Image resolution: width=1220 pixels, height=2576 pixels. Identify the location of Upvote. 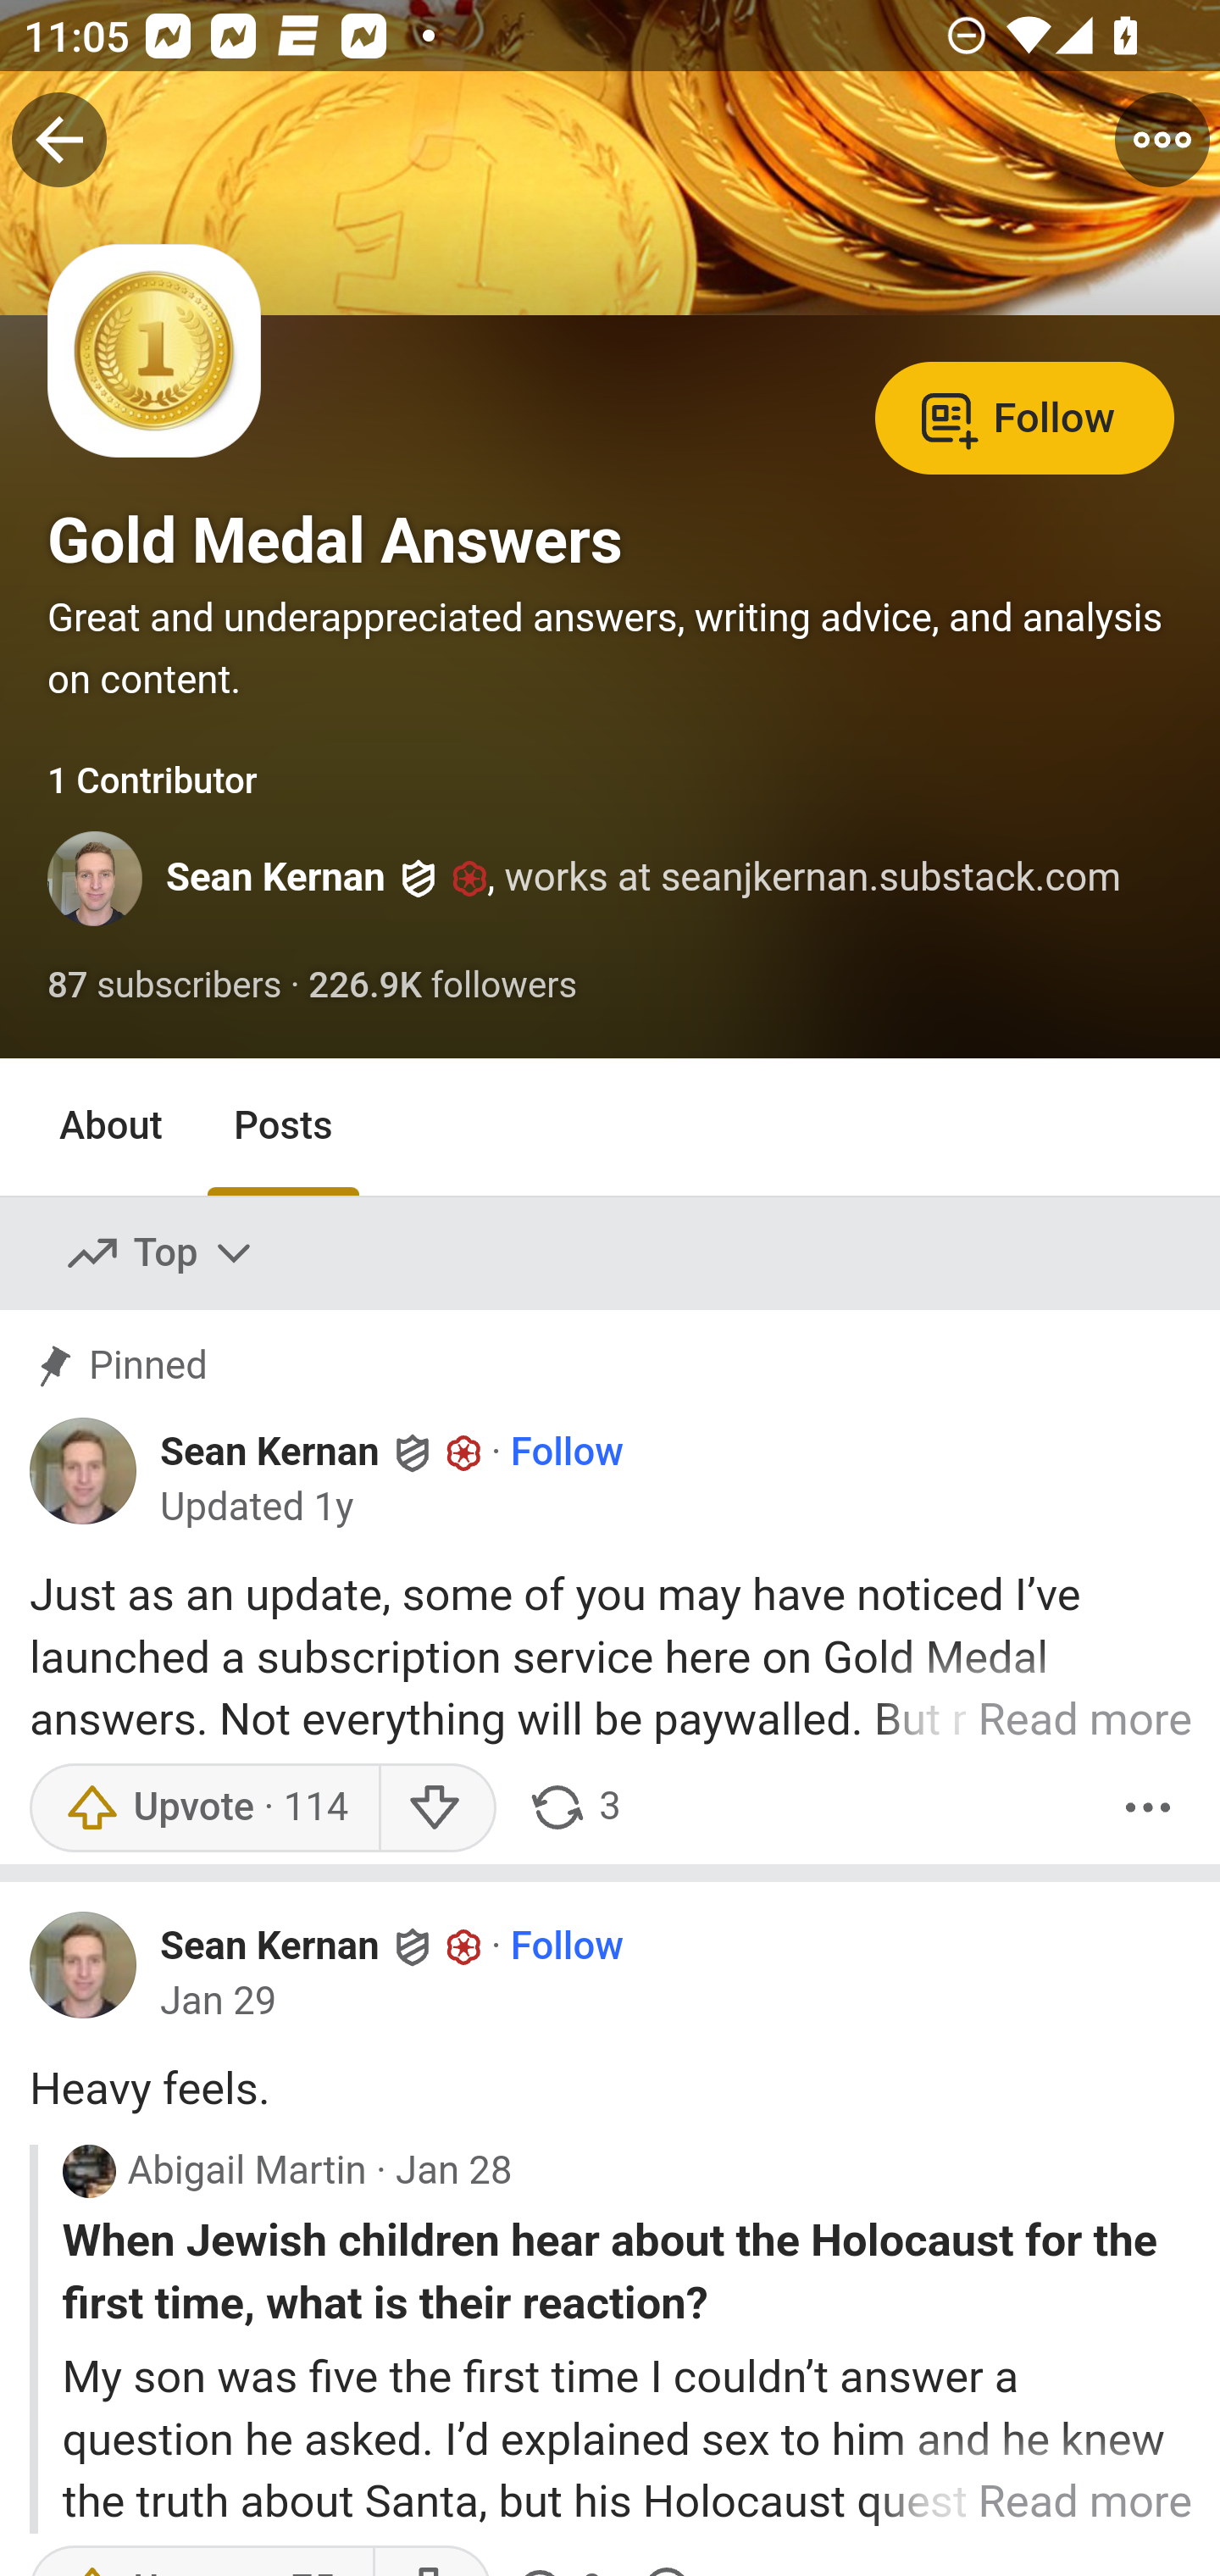
(203, 1807).